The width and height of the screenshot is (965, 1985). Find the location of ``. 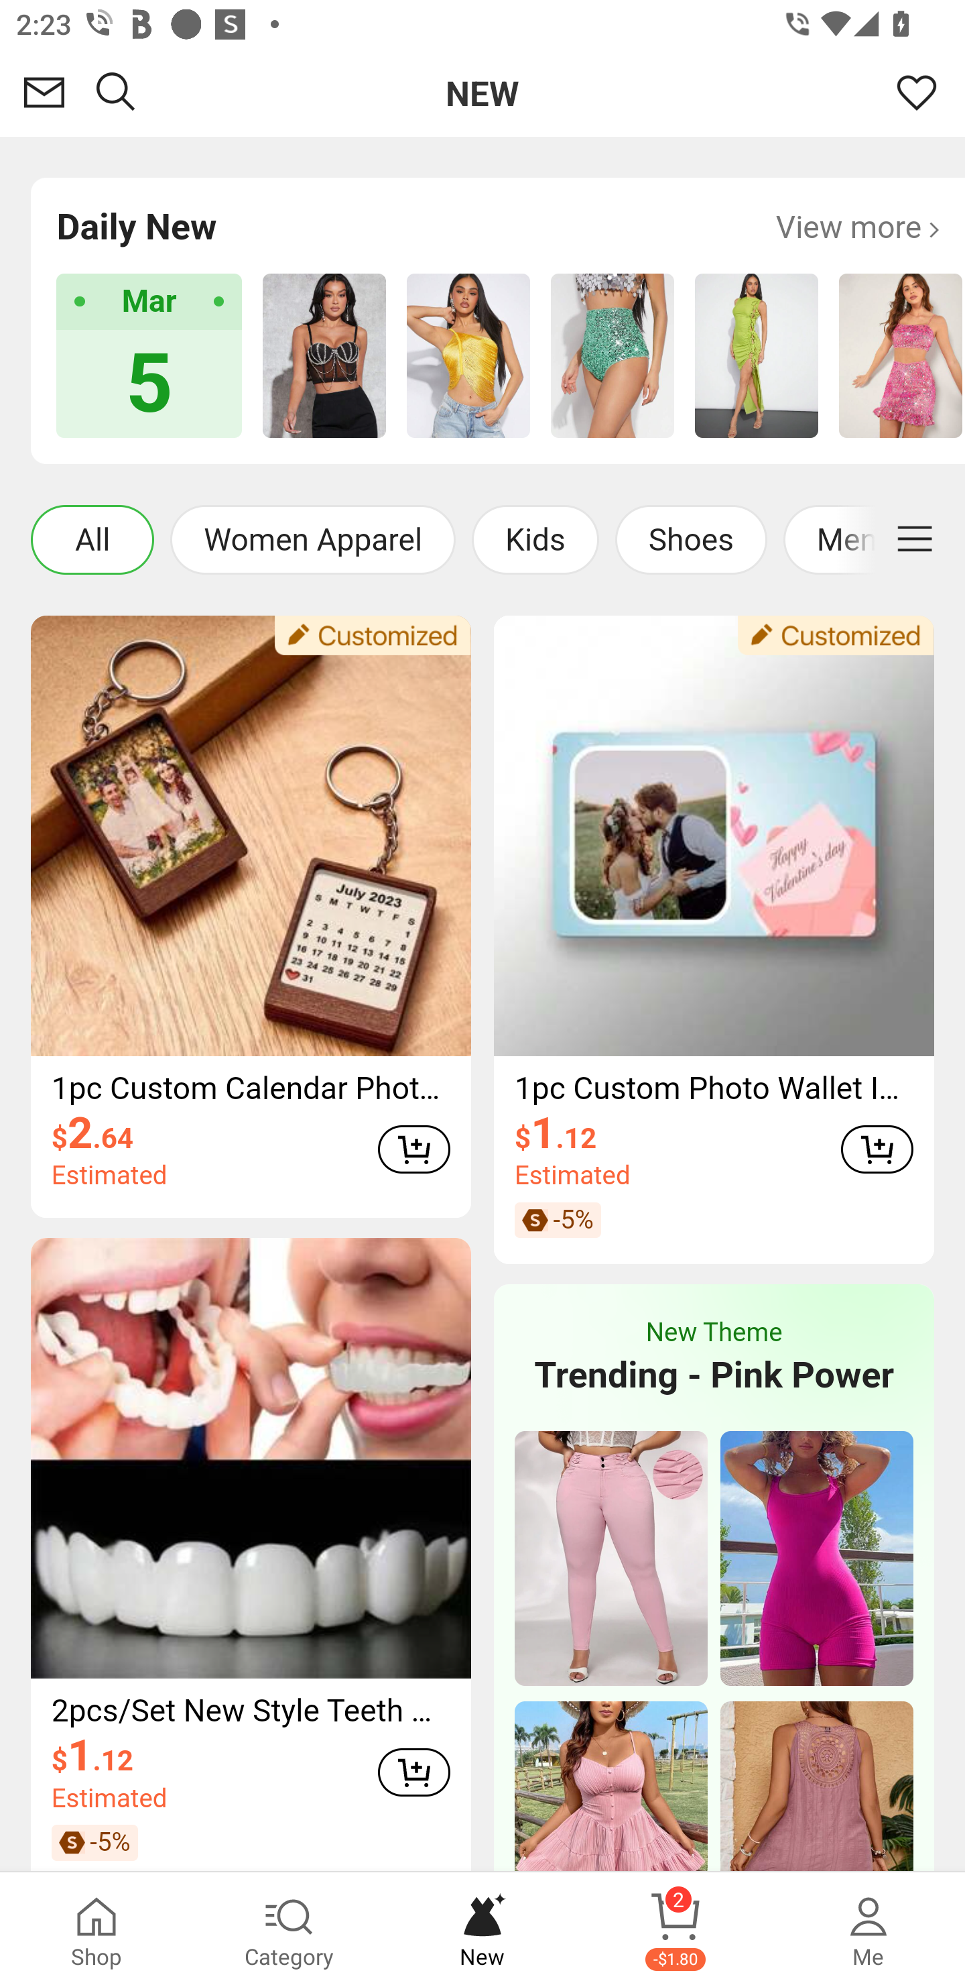

 is located at coordinates (915, 539).